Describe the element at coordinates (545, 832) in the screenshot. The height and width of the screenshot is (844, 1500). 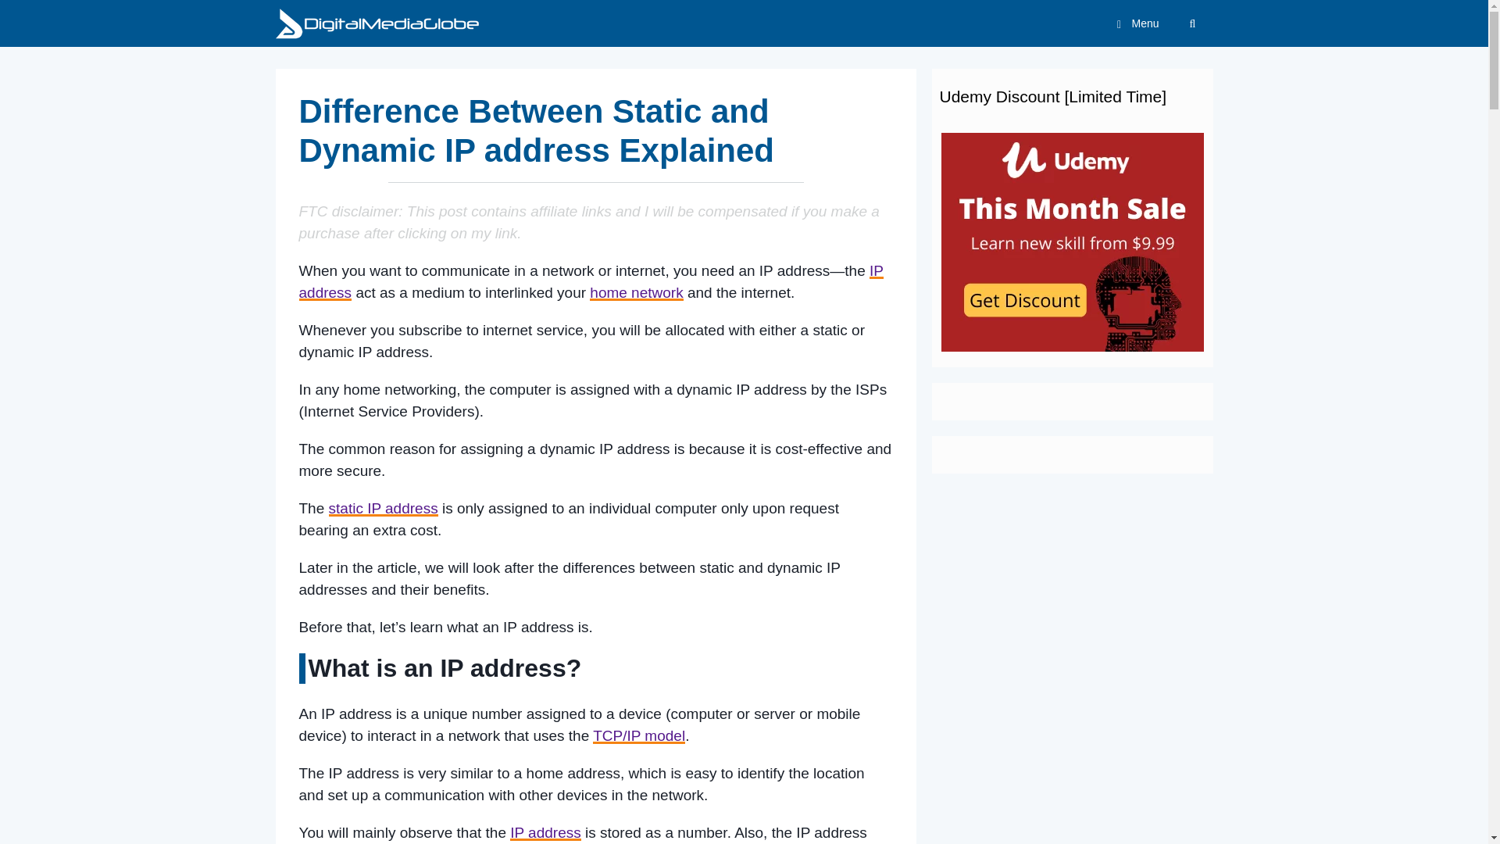
I see `IP address` at that location.